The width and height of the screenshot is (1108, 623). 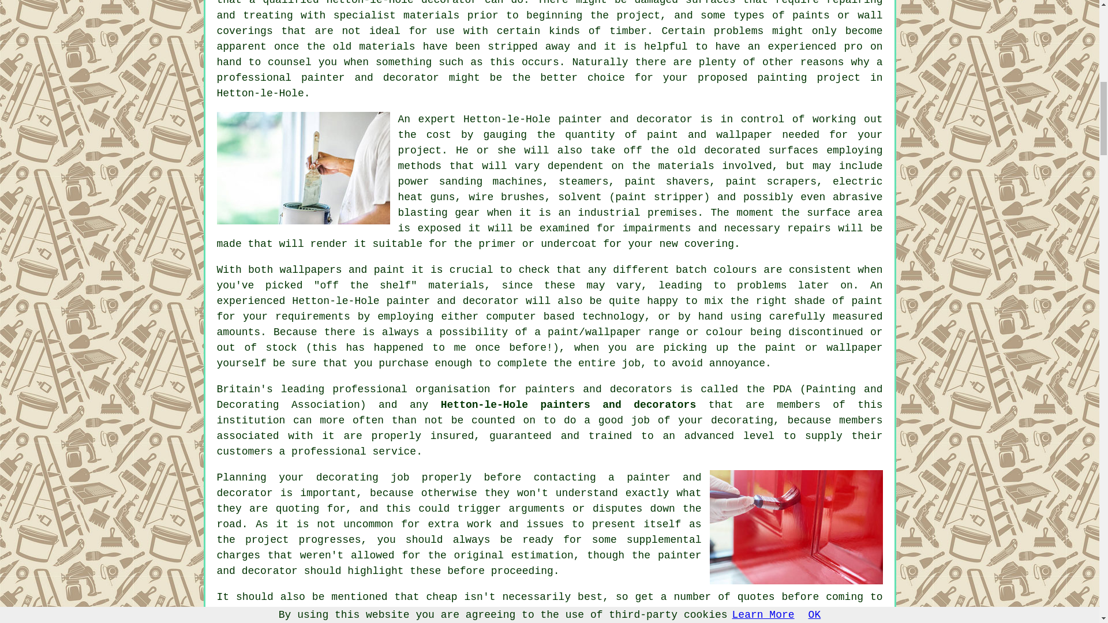 I want to click on Painter and Decorator Services Hetton-le-Hole, so click(x=304, y=168).